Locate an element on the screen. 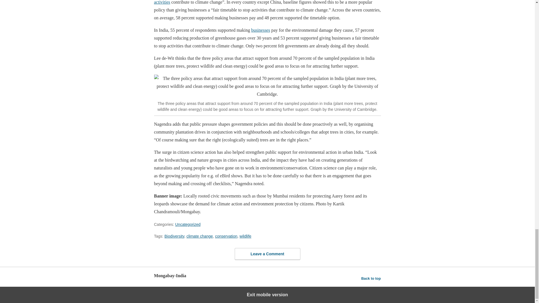 This screenshot has width=539, height=303. businesses is located at coordinates (261, 30).